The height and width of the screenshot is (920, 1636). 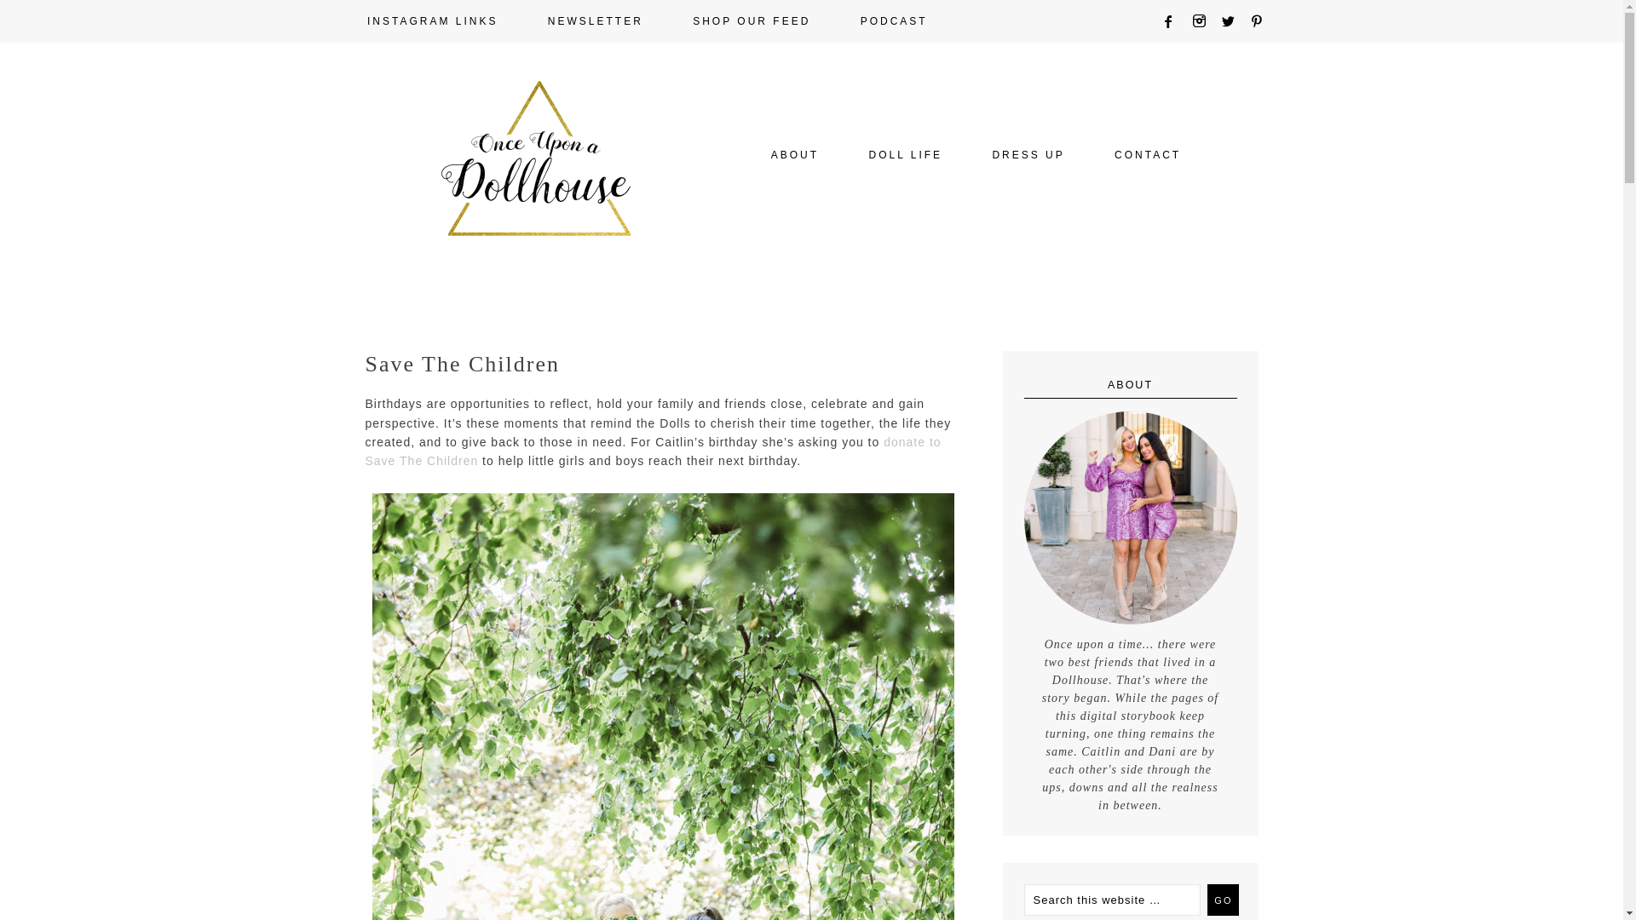 I want to click on Lifestyle, so click(x=905, y=155).